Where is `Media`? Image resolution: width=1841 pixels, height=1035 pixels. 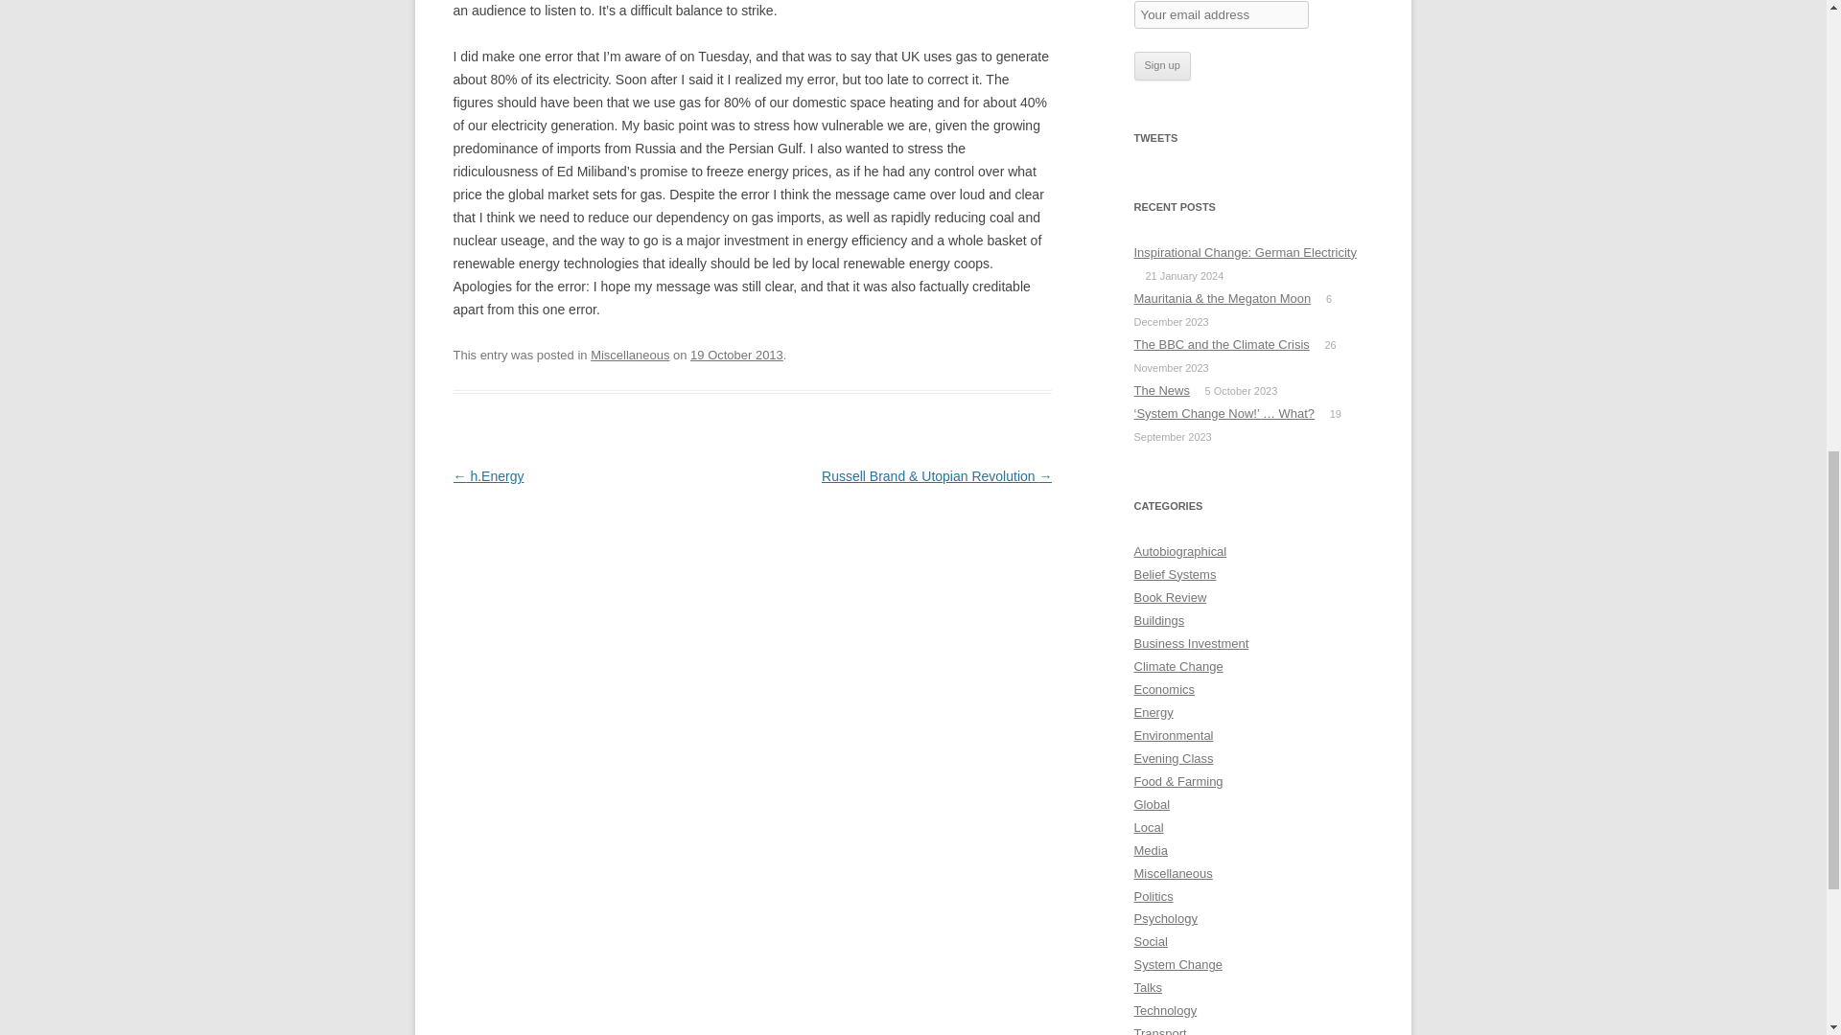 Media is located at coordinates (1151, 851).